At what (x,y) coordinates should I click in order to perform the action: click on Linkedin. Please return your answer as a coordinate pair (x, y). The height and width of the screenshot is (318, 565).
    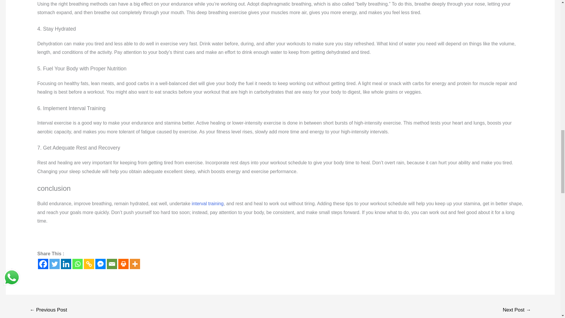
    Looking at the image, I should click on (66, 264).